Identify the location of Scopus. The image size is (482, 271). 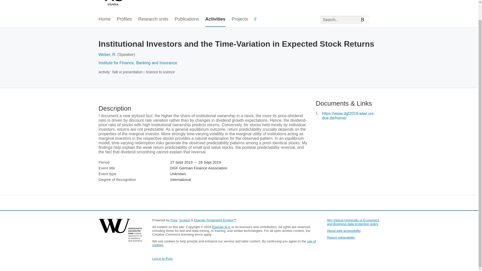
(184, 220).